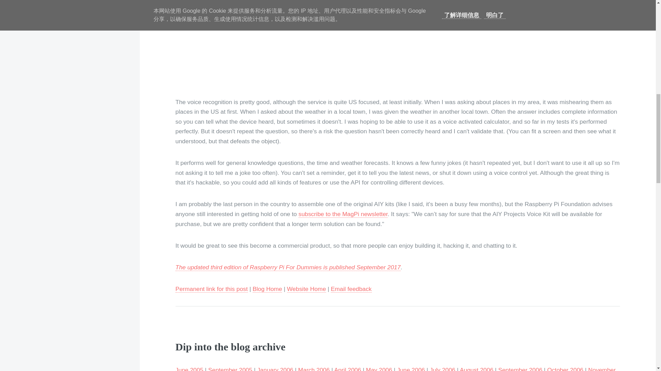  What do you see at coordinates (520, 369) in the screenshot?
I see `September 2006` at bounding box center [520, 369].